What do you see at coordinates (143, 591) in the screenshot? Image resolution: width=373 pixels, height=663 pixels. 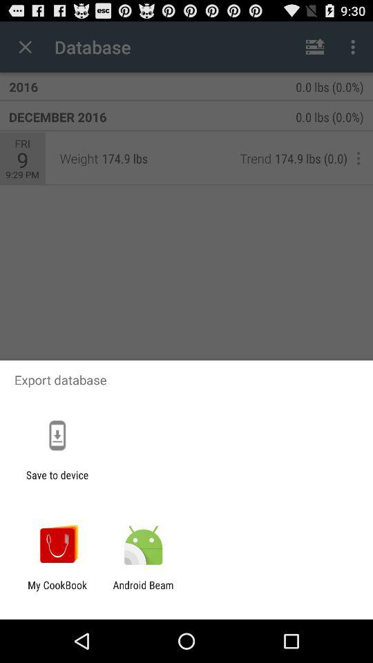 I see `open the android beam app` at bounding box center [143, 591].